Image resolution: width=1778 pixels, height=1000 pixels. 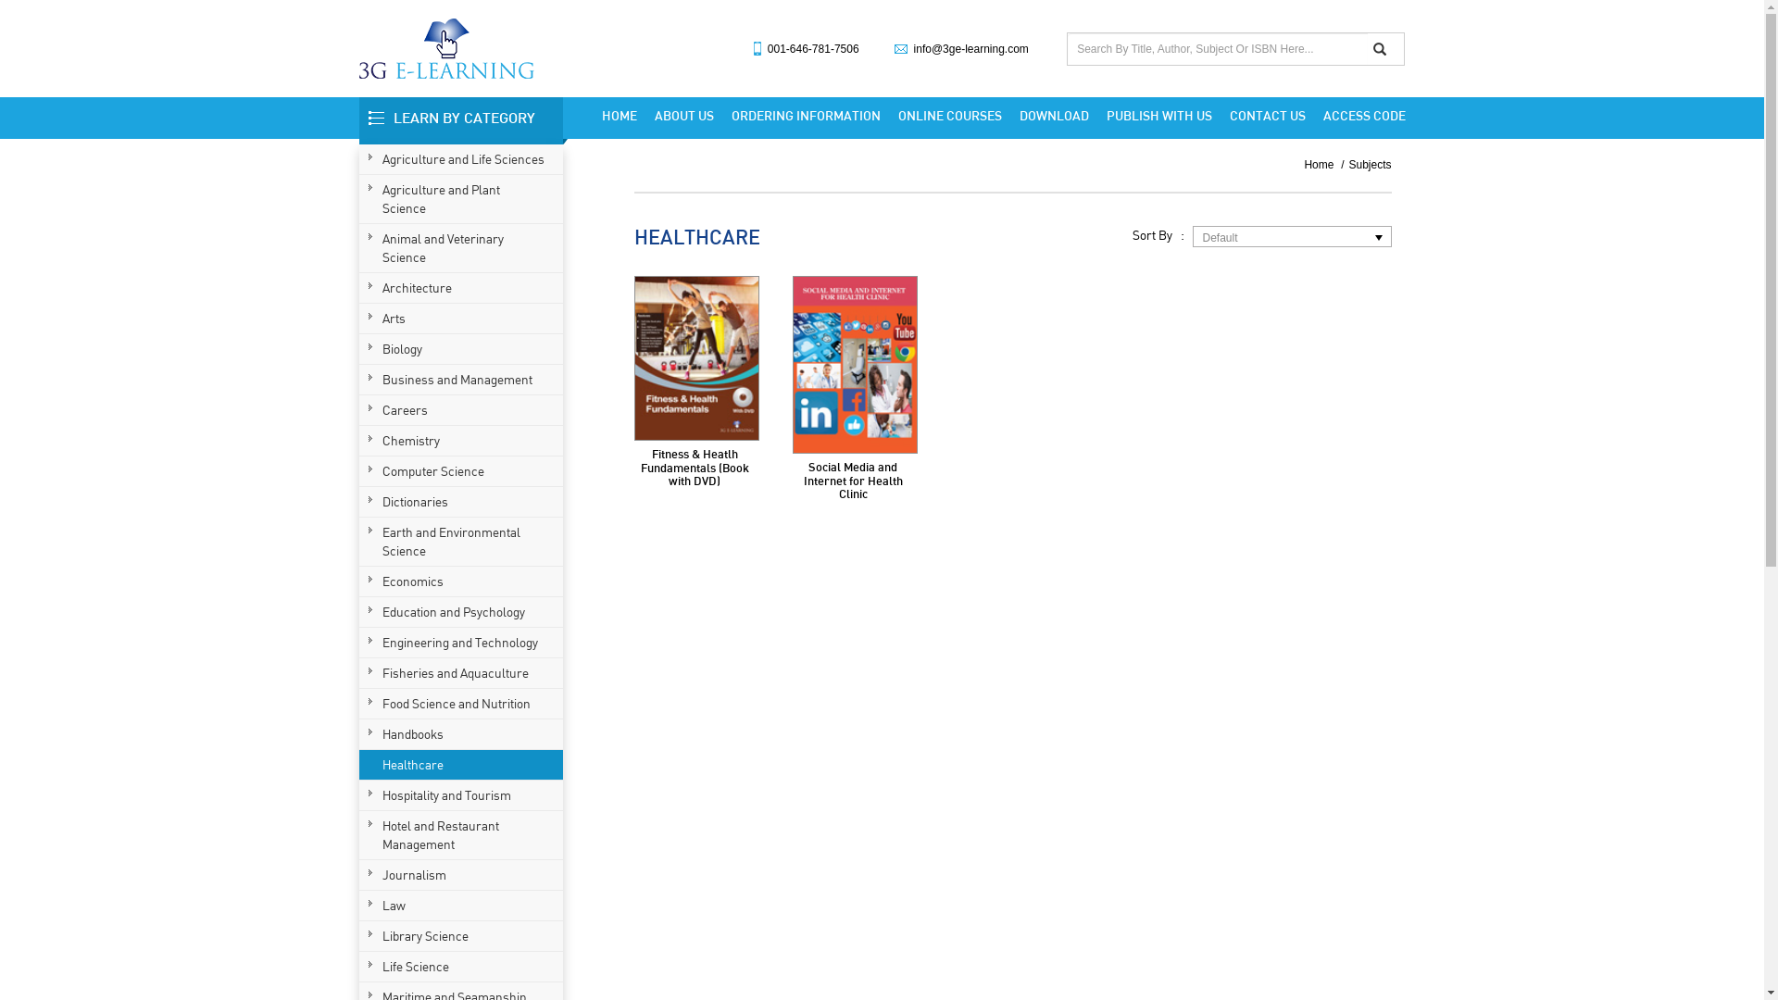 What do you see at coordinates (463, 795) in the screenshot?
I see `Hospitality and Tourism` at bounding box center [463, 795].